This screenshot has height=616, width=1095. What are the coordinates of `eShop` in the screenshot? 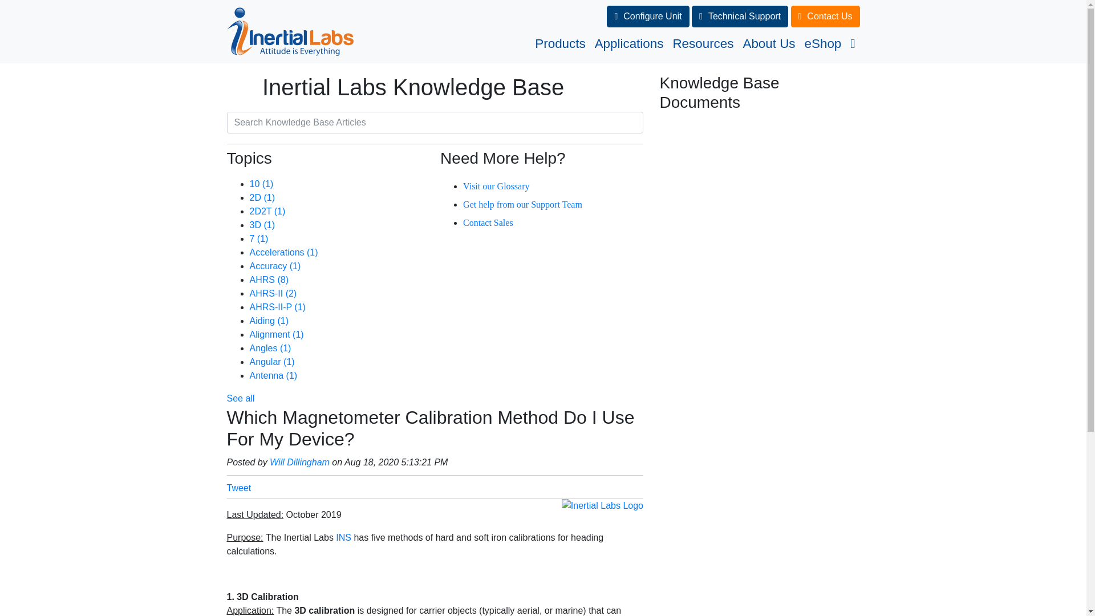 It's located at (824, 43).